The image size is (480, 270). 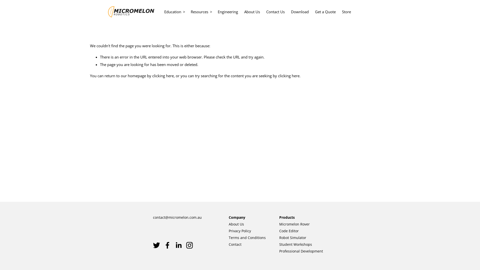 What do you see at coordinates (163, 76) in the screenshot?
I see `clicking here` at bounding box center [163, 76].